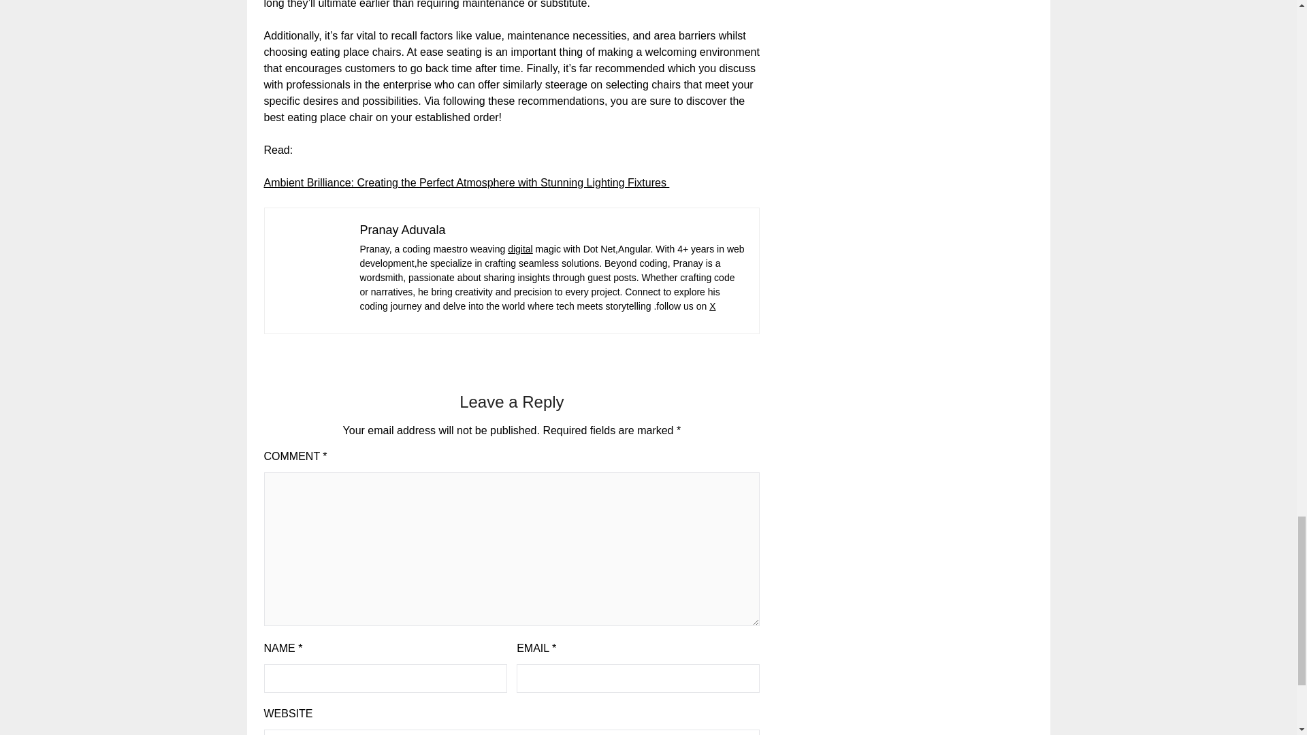  I want to click on digital, so click(520, 248).